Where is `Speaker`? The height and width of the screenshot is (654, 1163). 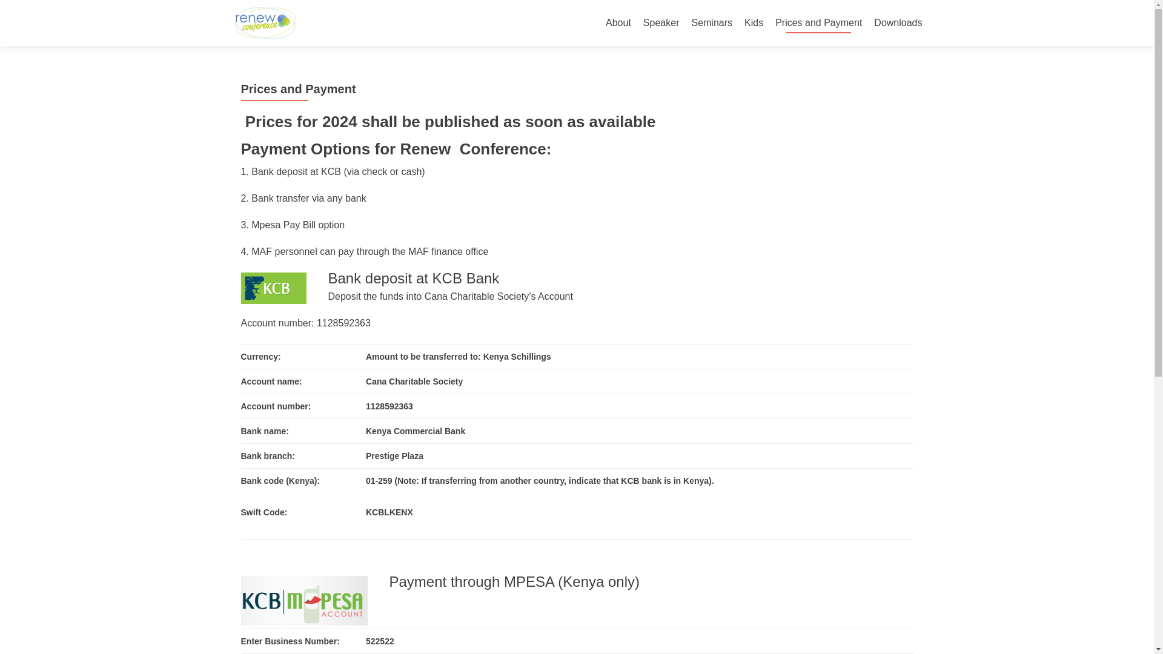 Speaker is located at coordinates (661, 23).